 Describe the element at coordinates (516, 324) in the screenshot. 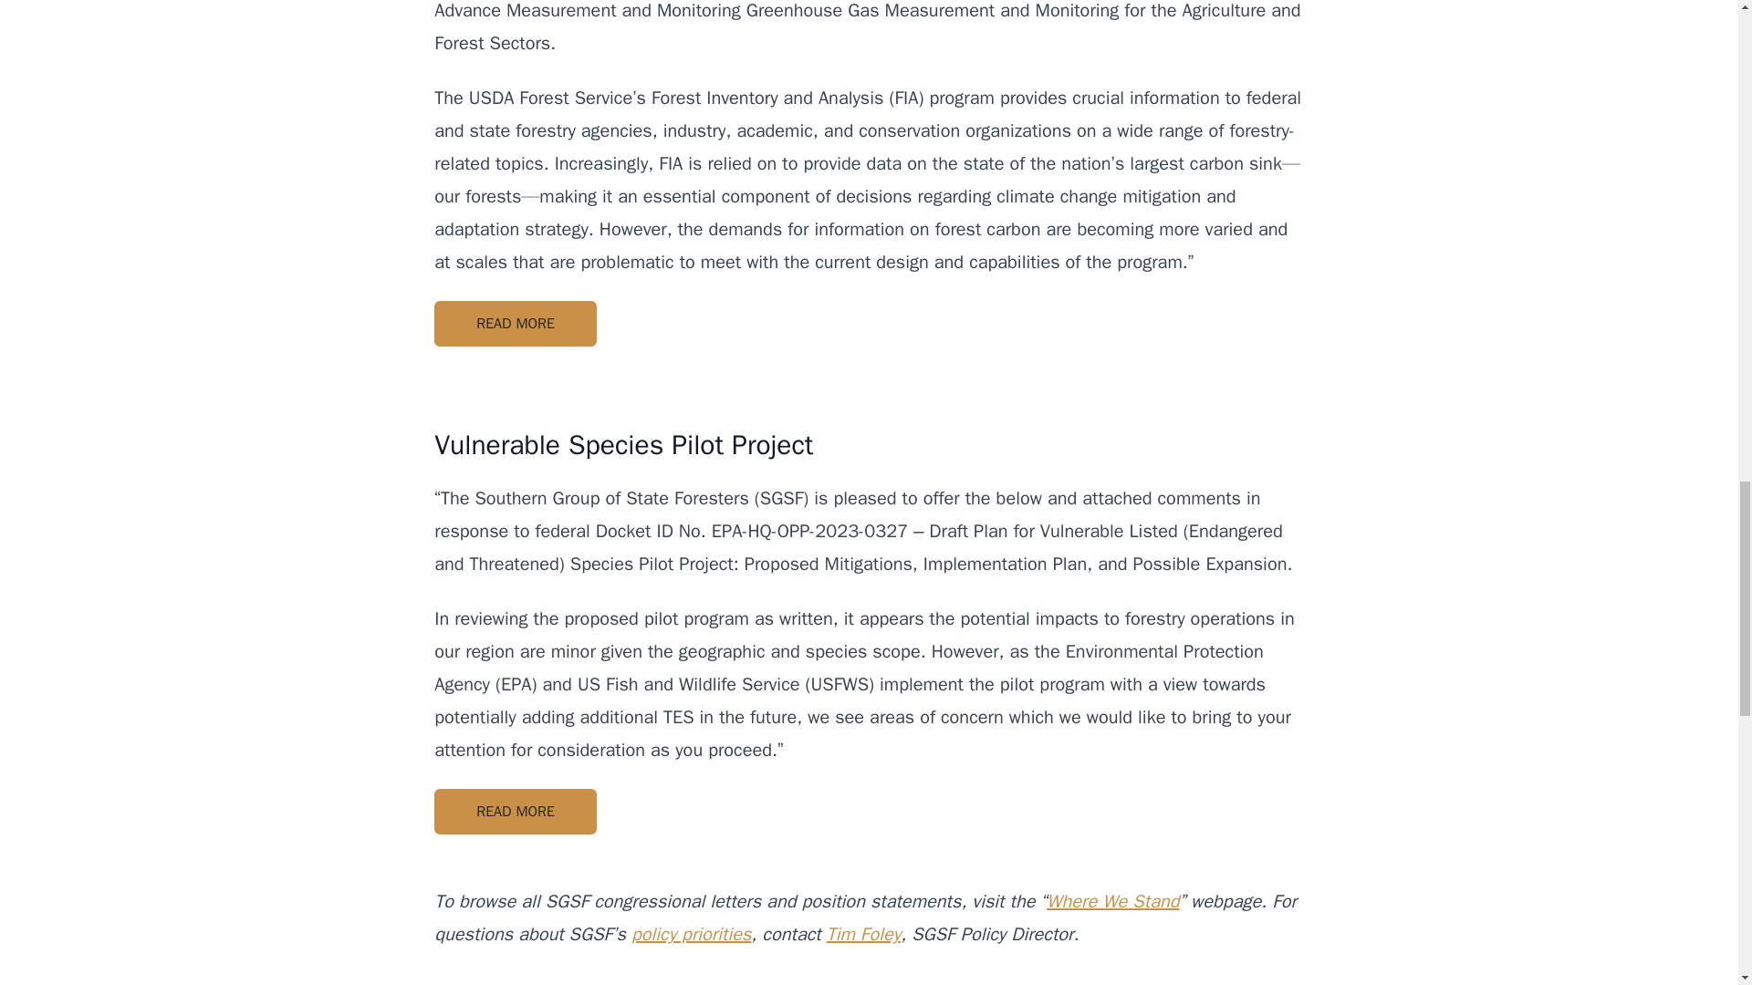

I see `READ MORE` at that location.